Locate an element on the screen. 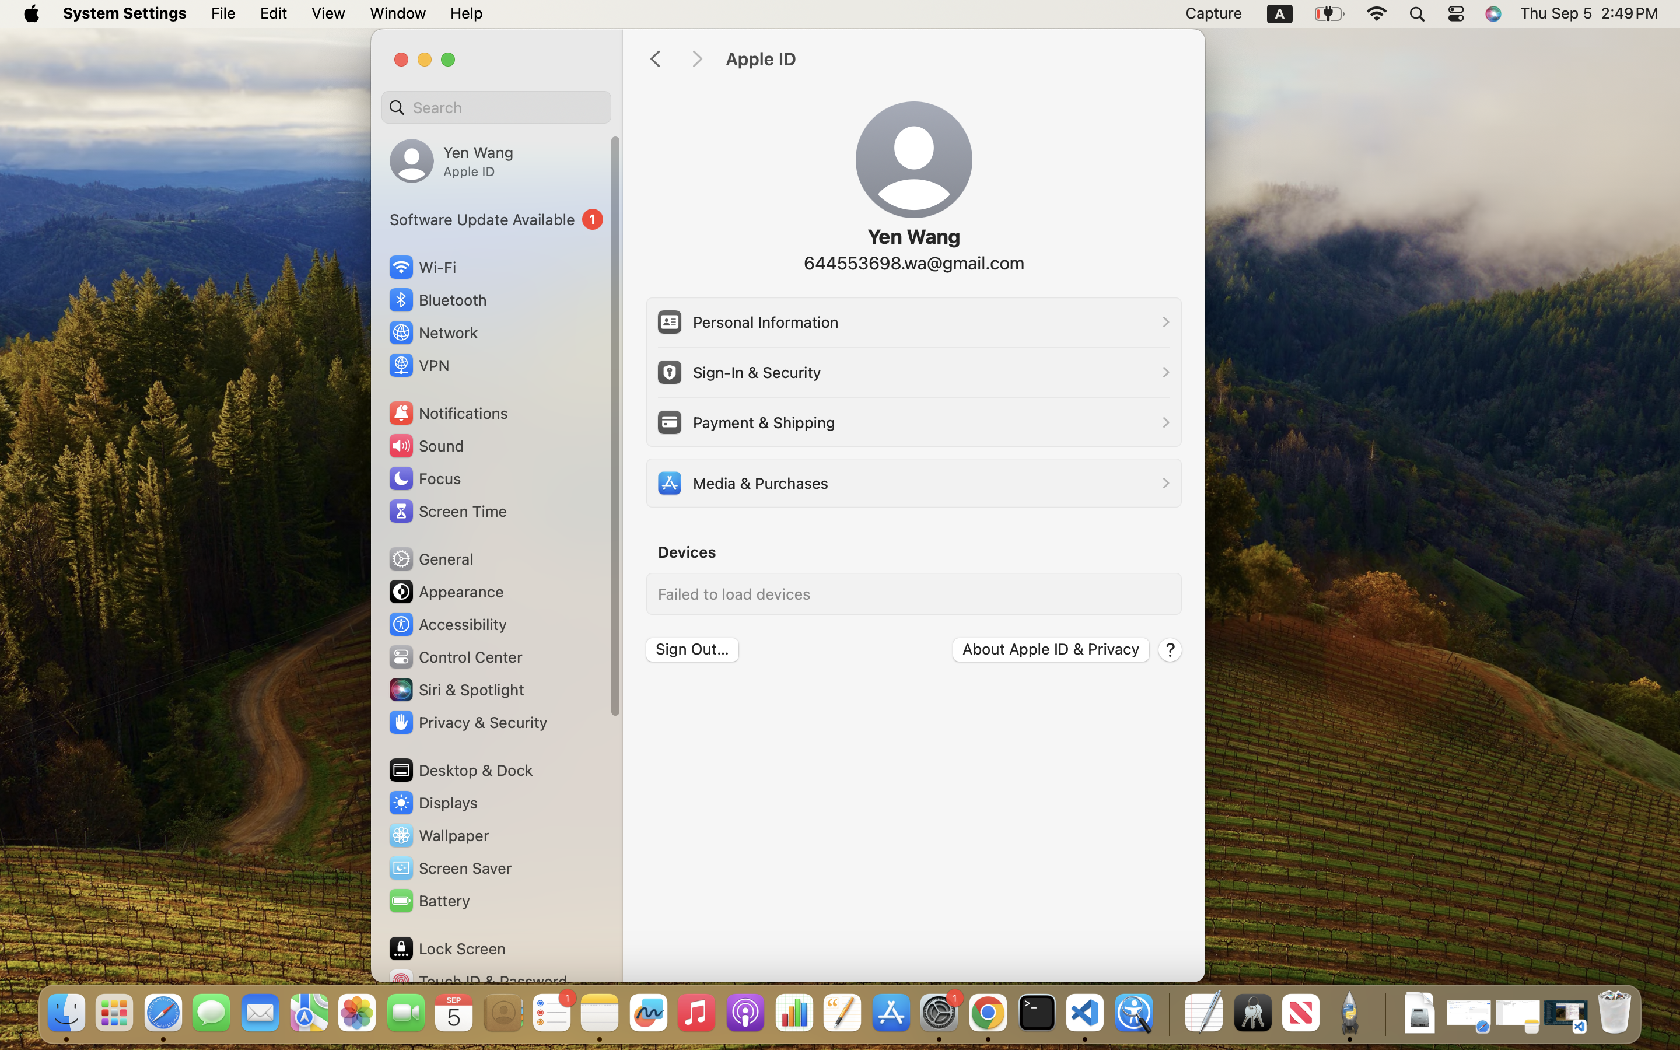 This screenshot has width=1680, height=1050. Siri & Spotlight is located at coordinates (456, 689).